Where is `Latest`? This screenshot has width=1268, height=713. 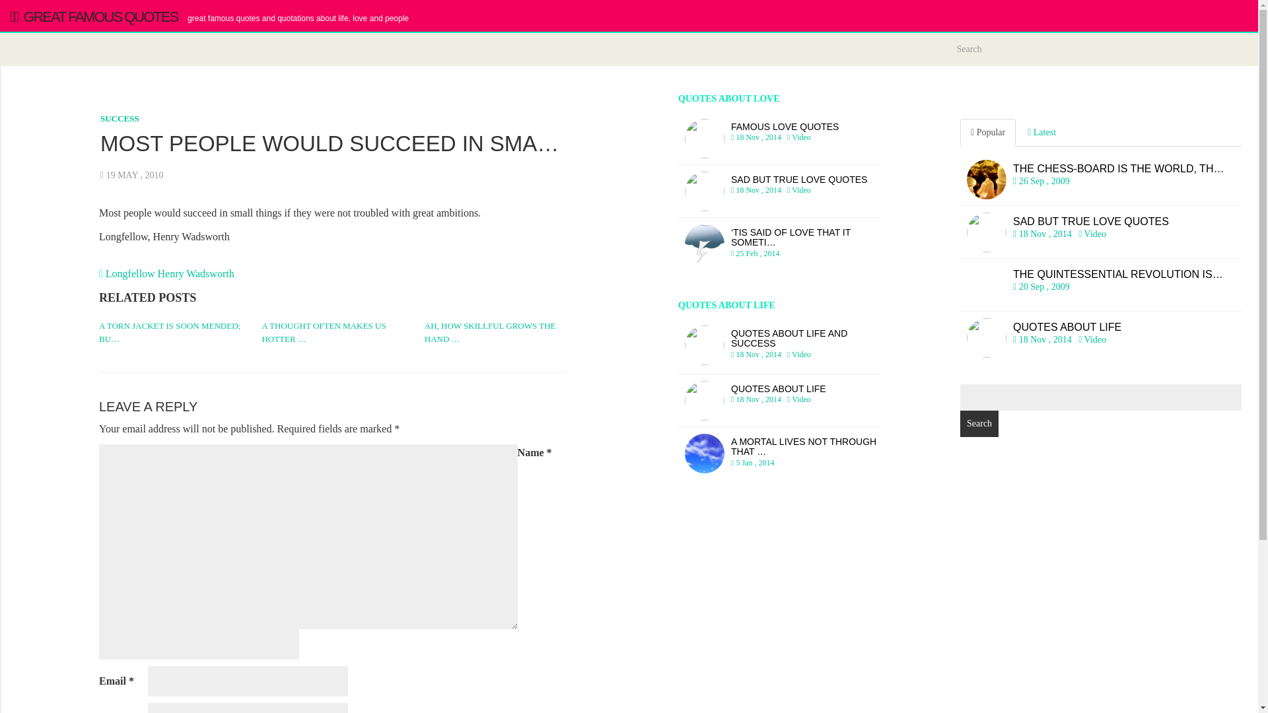
Latest is located at coordinates (120, 118).